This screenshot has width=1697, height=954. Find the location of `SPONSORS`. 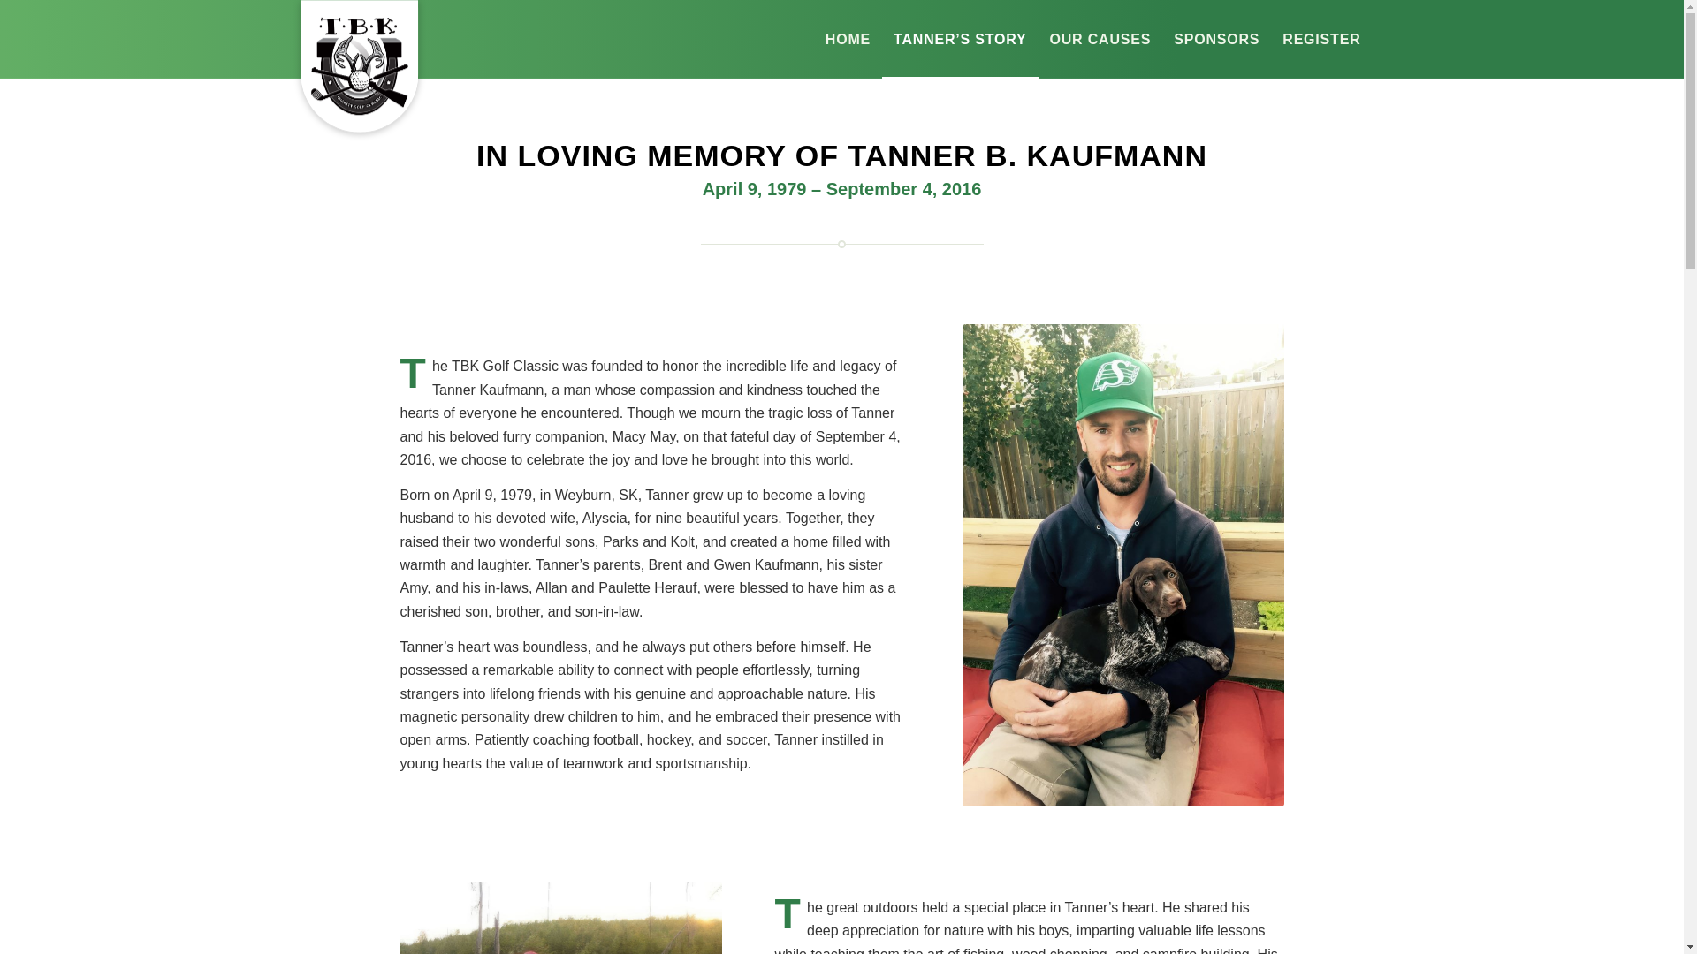

SPONSORS is located at coordinates (1216, 39).